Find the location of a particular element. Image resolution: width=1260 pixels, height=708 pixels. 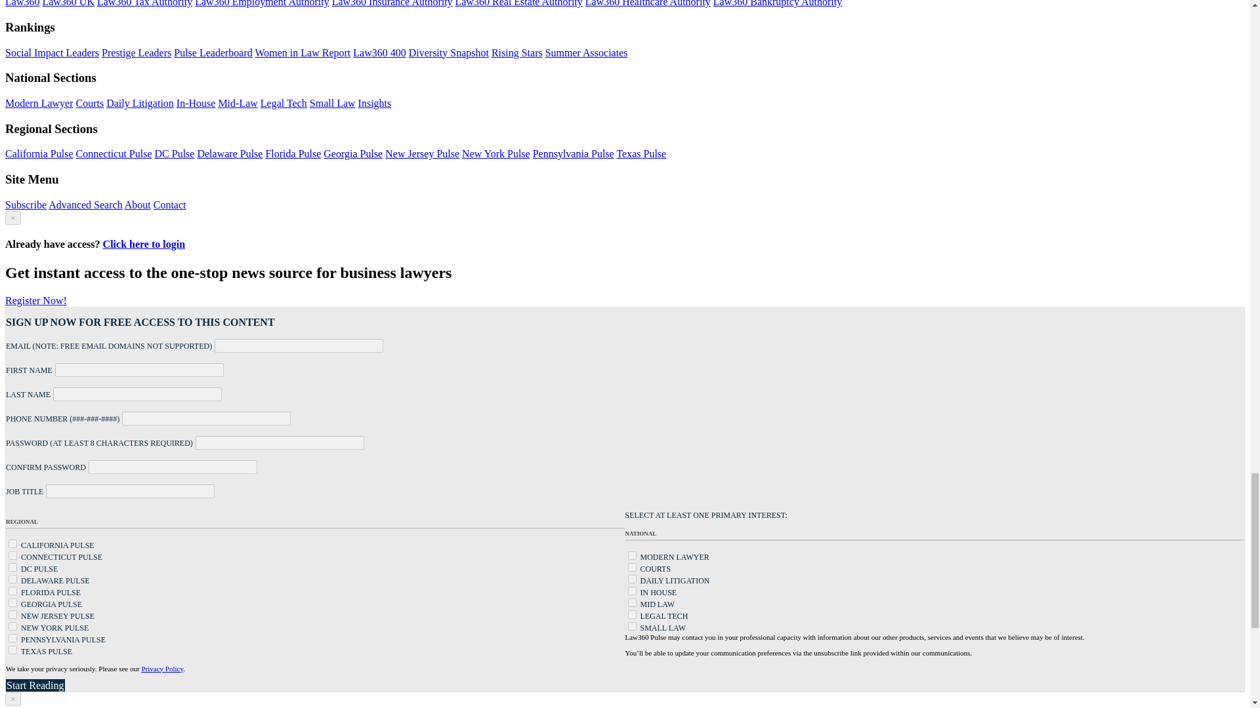

modern-lawyer is located at coordinates (631, 556).